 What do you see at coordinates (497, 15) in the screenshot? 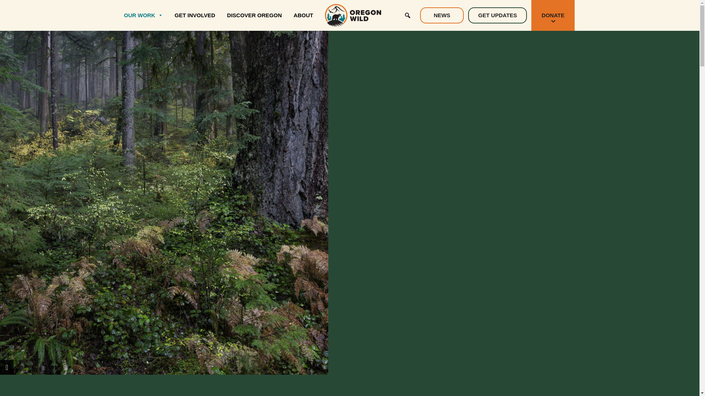
I see `GET UPDATES` at bounding box center [497, 15].